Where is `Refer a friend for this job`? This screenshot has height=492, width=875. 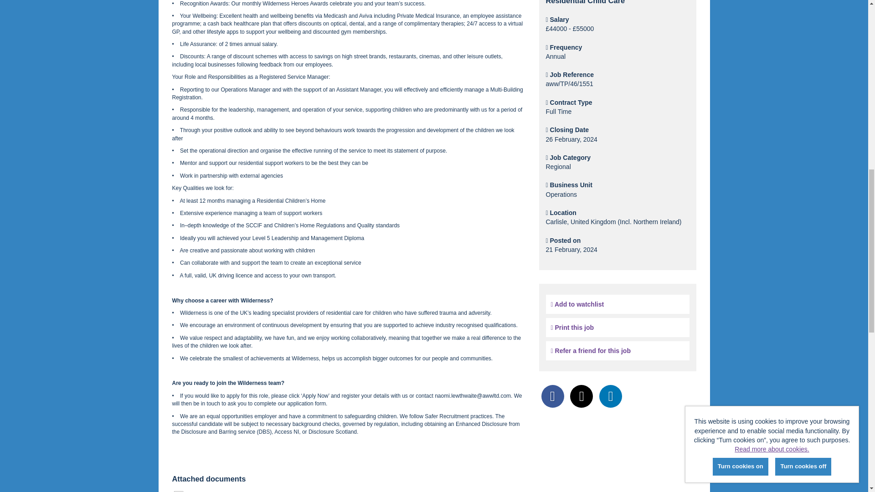
Refer a friend for this job is located at coordinates (618, 351).